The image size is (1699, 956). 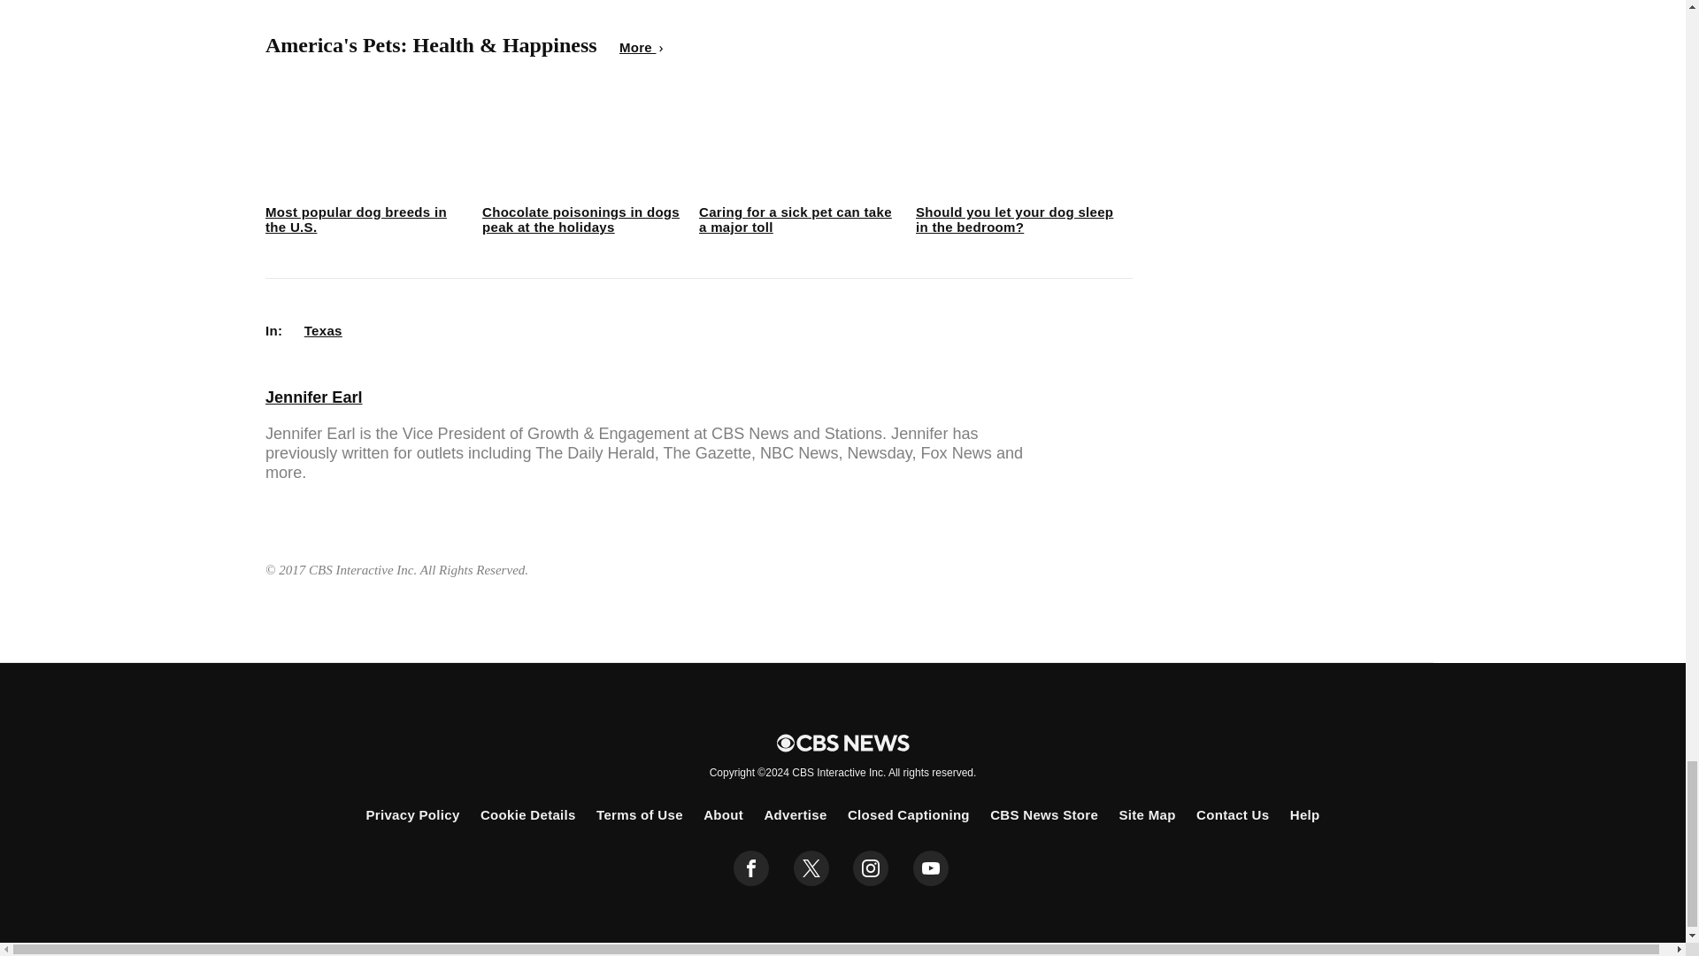 I want to click on youtube, so click(x=931, y=868).